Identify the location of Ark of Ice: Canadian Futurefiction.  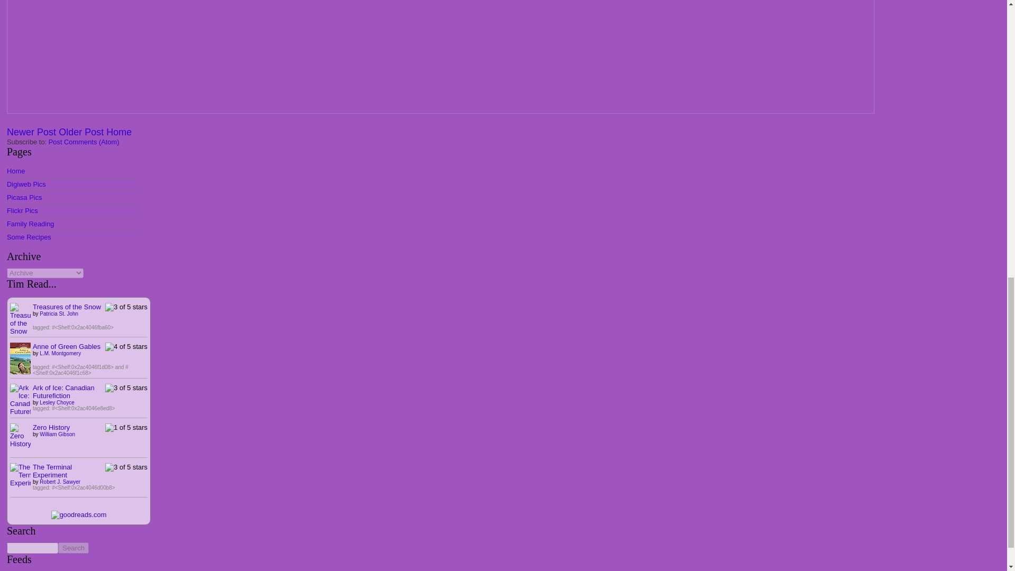
(63, 391).